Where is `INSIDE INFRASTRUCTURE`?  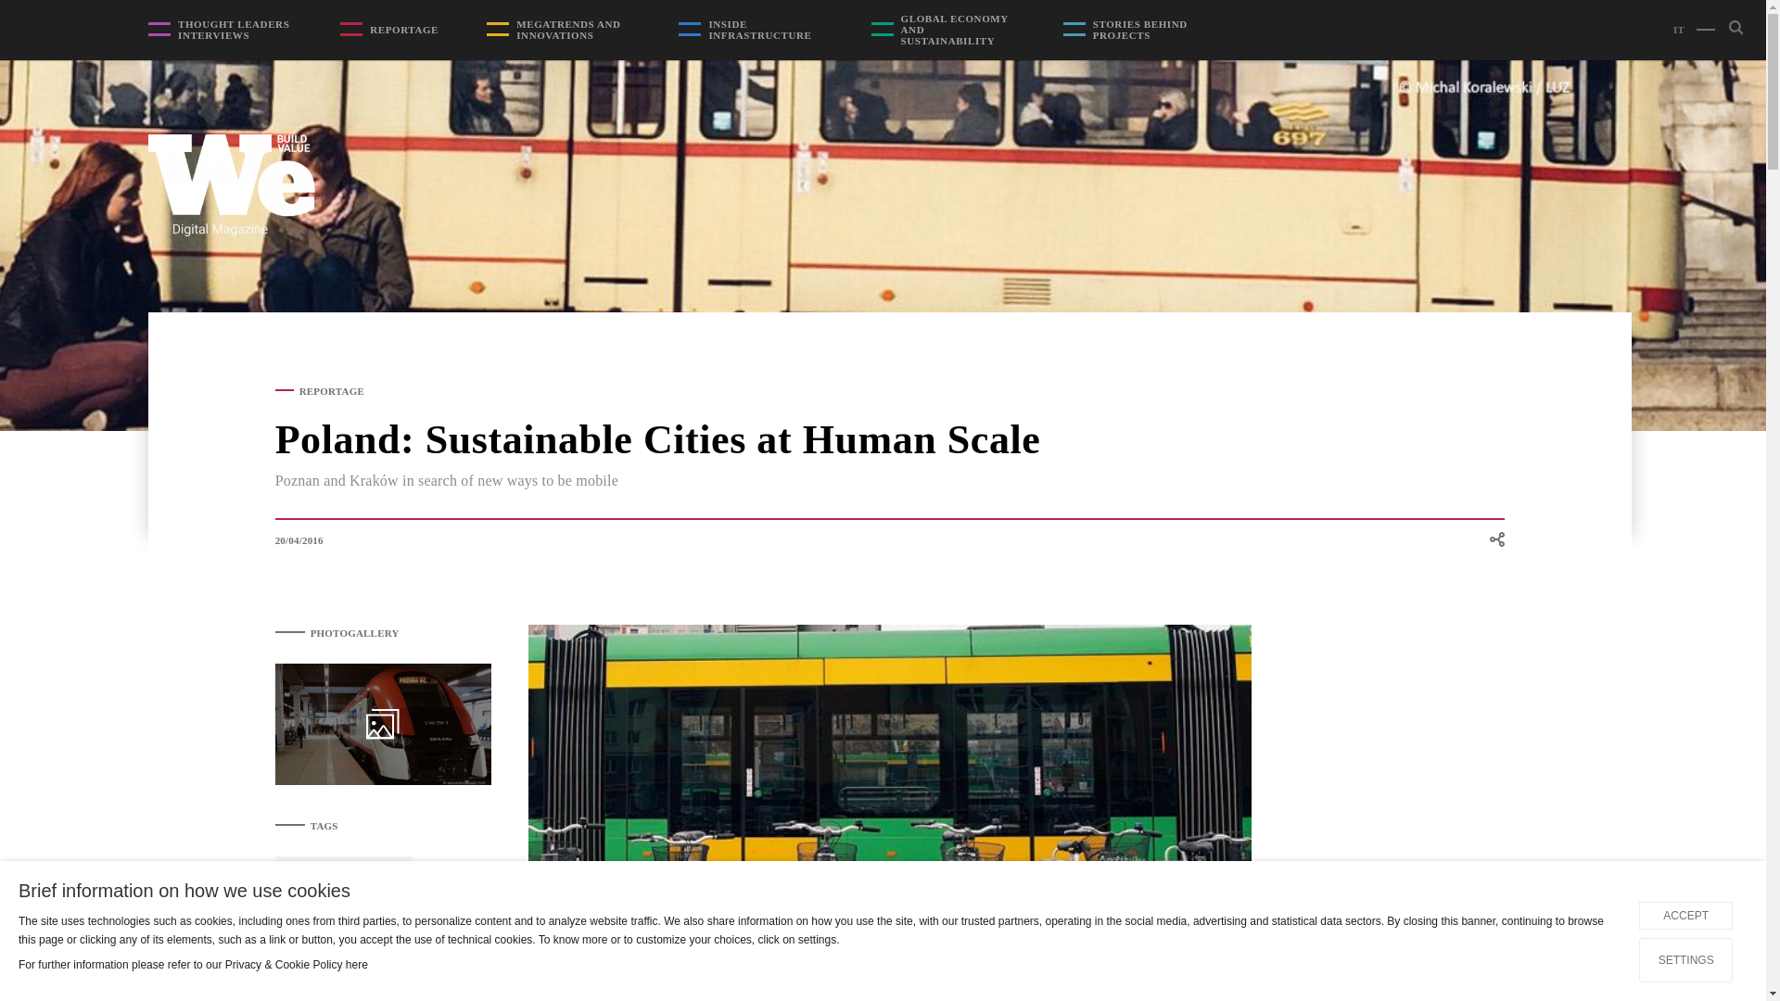
INSIDE INFRASTRUCTURE is located at coordinates (766, 30).